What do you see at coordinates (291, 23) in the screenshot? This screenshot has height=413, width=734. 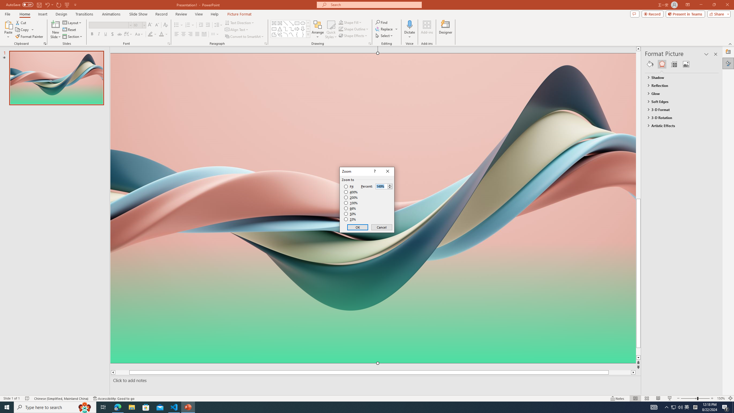 I see `Line Arrow` at bounding box center [291, 23].